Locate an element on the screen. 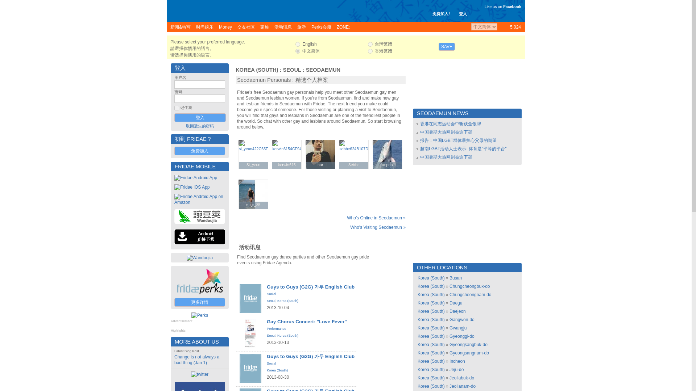 The width and height of the screenshot is (696, 391). Worldwide is located at coordinates (511, 27).